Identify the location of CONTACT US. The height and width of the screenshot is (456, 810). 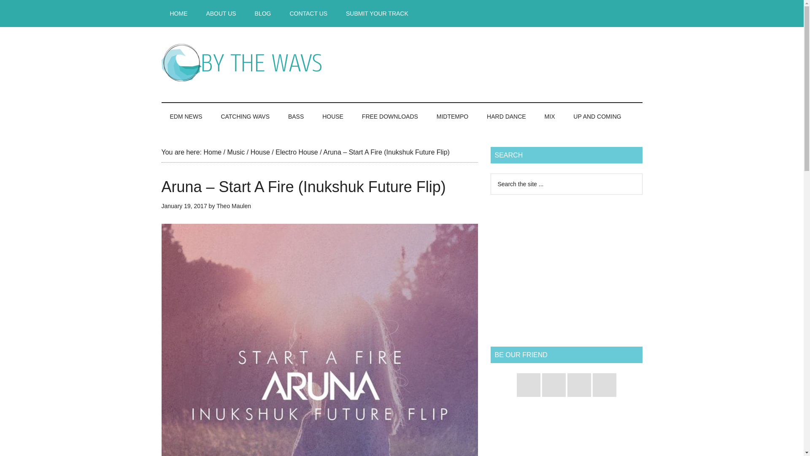
(308, 14).